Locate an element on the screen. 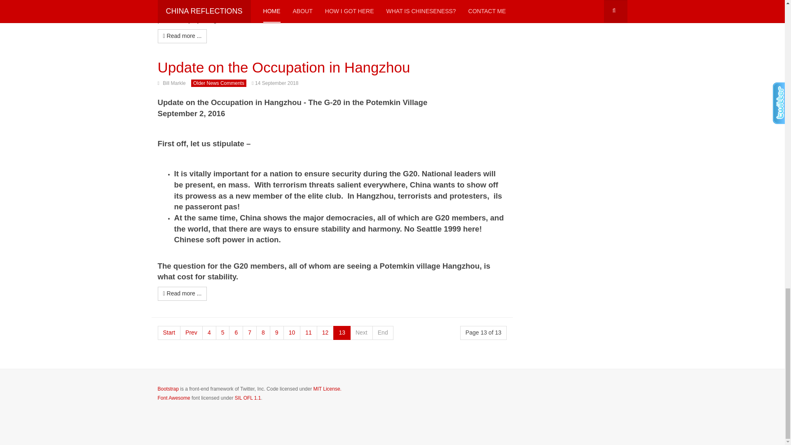  Start is located at coordinates (169, 333).